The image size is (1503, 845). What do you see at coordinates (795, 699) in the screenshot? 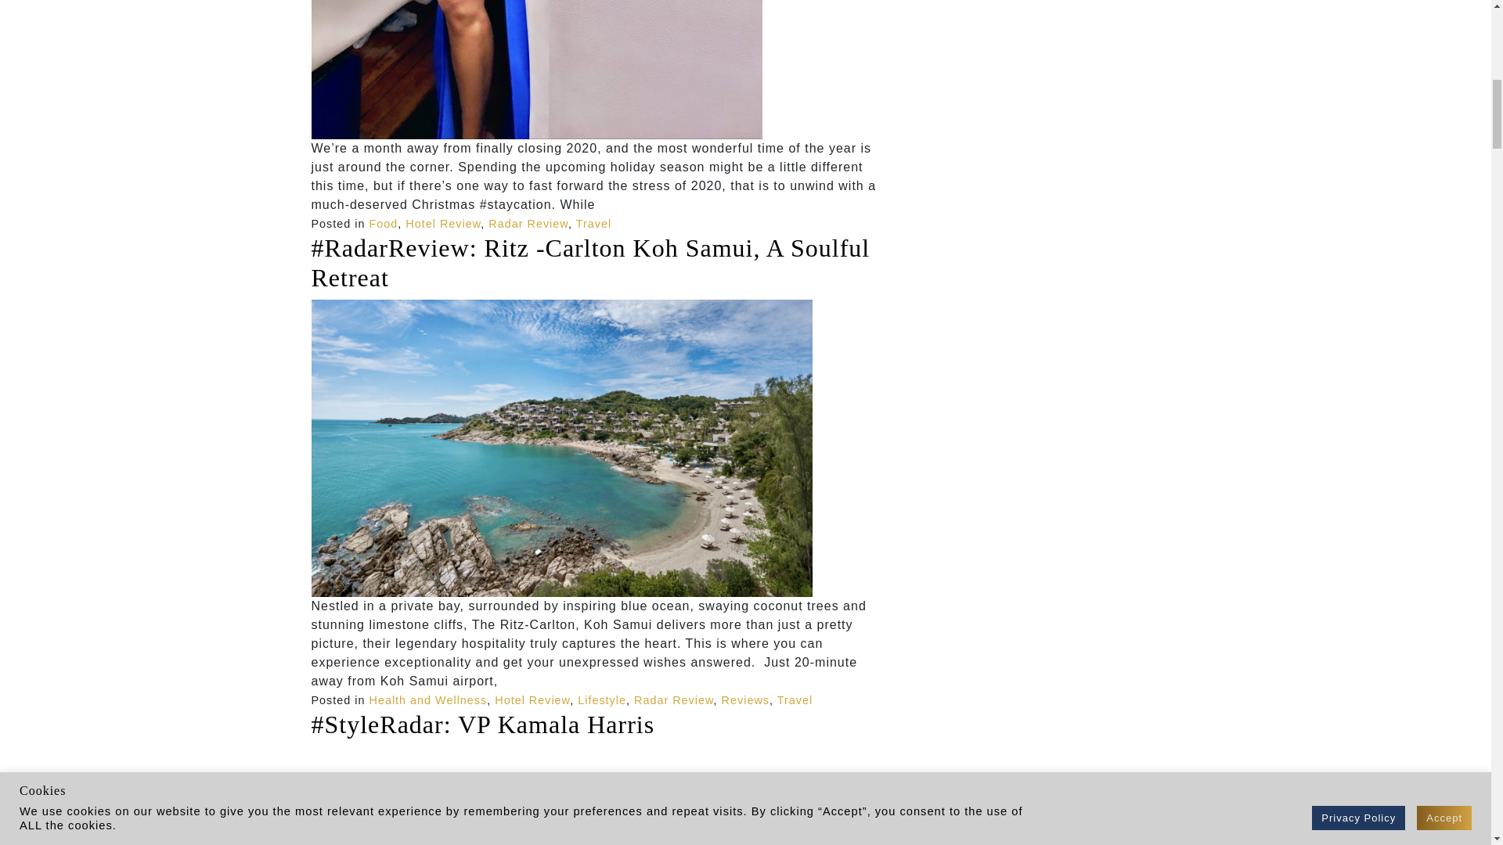
I see `Travel` at bounding box center [795, 699].